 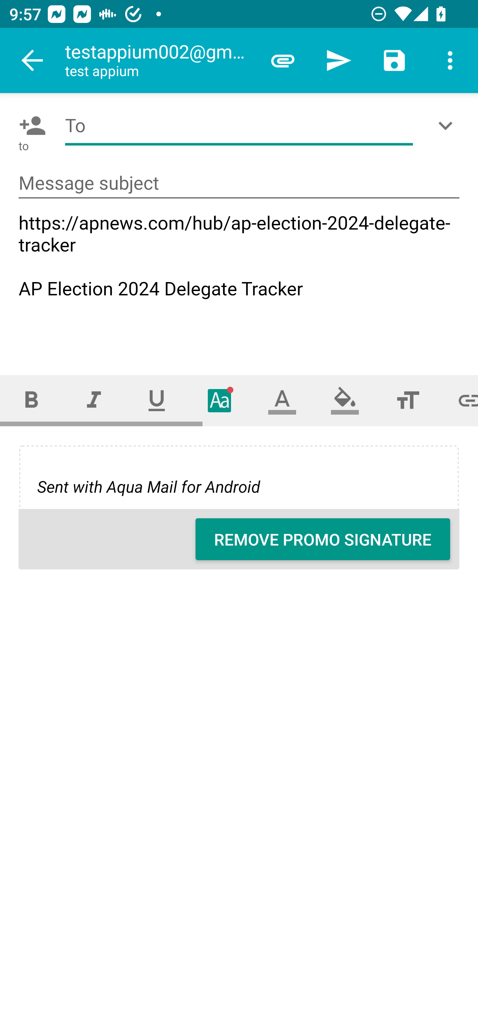 What do you see at coordinates (459, 400) in the screenshot?
I see `Set link` at bounding box center [459, 400].